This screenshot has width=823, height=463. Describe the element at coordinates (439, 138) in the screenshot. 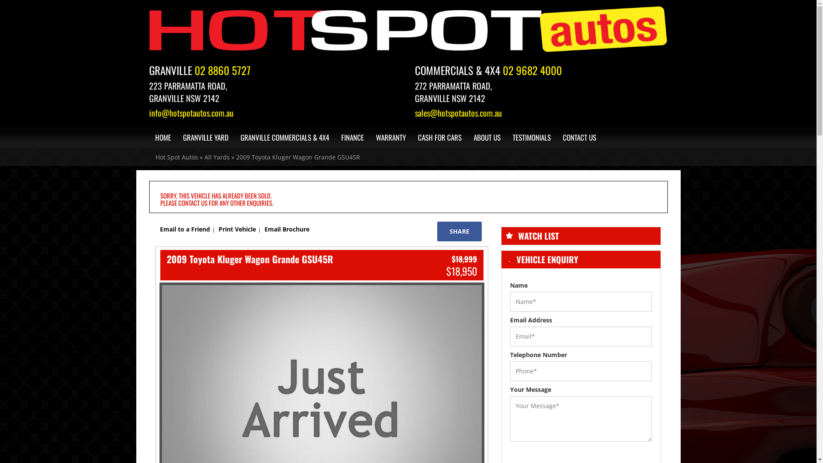

I see `CASH FOR CARS` at that location.